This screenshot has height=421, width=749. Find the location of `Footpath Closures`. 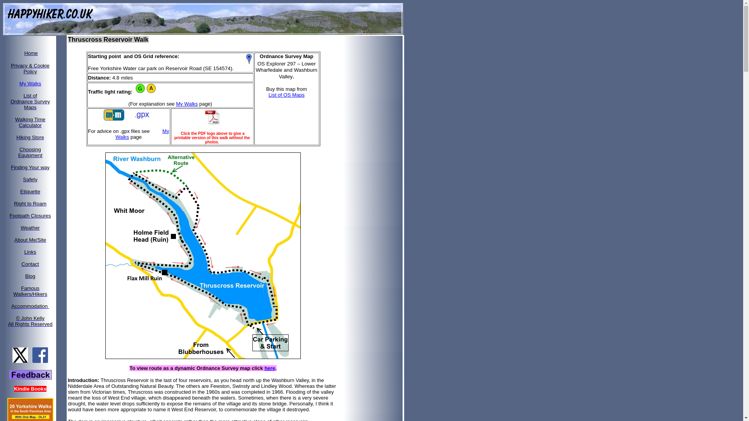

Footpath Closures is located at coordinates (186, 104).